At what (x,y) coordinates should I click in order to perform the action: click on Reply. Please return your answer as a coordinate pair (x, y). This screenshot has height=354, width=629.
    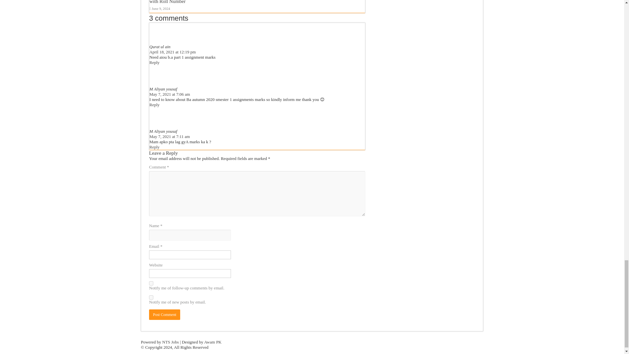
    Looking at the image, I should click on (155, 147).